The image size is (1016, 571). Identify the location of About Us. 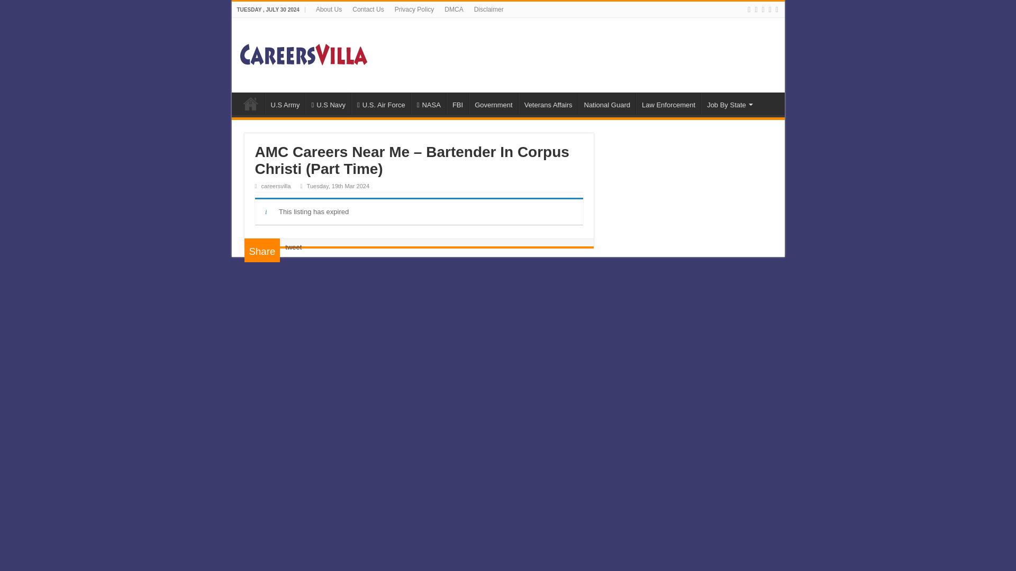
(329, 10).